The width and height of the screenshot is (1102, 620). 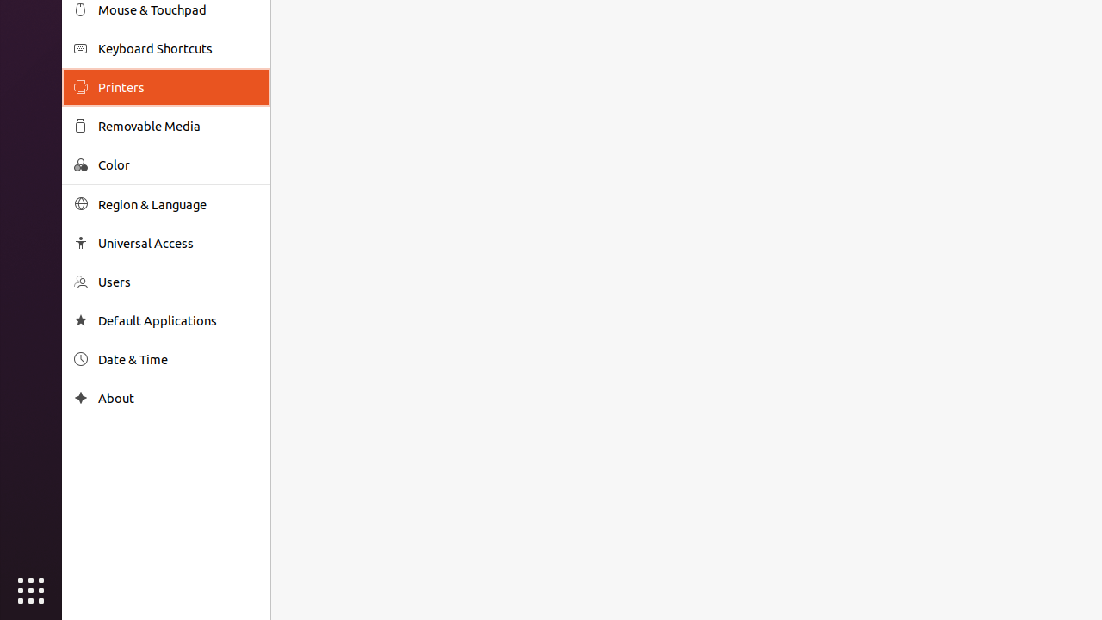 What do you see at coordinates (178, 165) in the screenshot?
I see `Color` at bounding box center [178, 165].